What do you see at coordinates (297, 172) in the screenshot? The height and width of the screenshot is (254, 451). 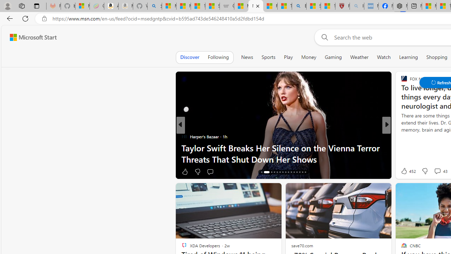 I see `AutomationID: tab-27` at bounding box center [297, 172].